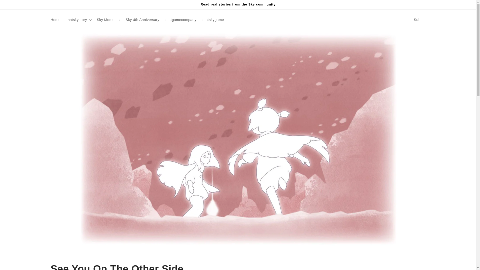 The image size is (480, 270). What do you see at coordinates (15, 6) in the screenshot?
I see `Skip to content` at bounding box center [15, 6].